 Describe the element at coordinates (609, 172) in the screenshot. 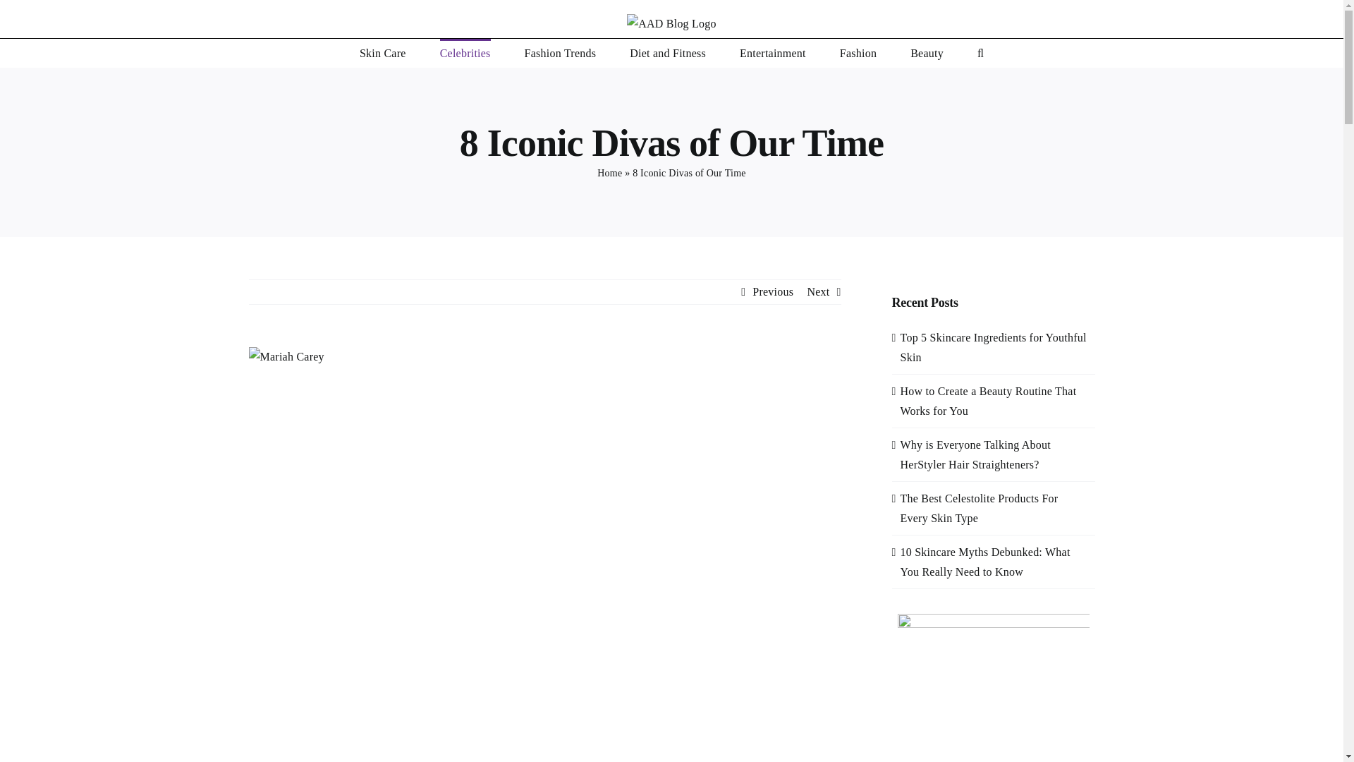

I see `Home` at that location.